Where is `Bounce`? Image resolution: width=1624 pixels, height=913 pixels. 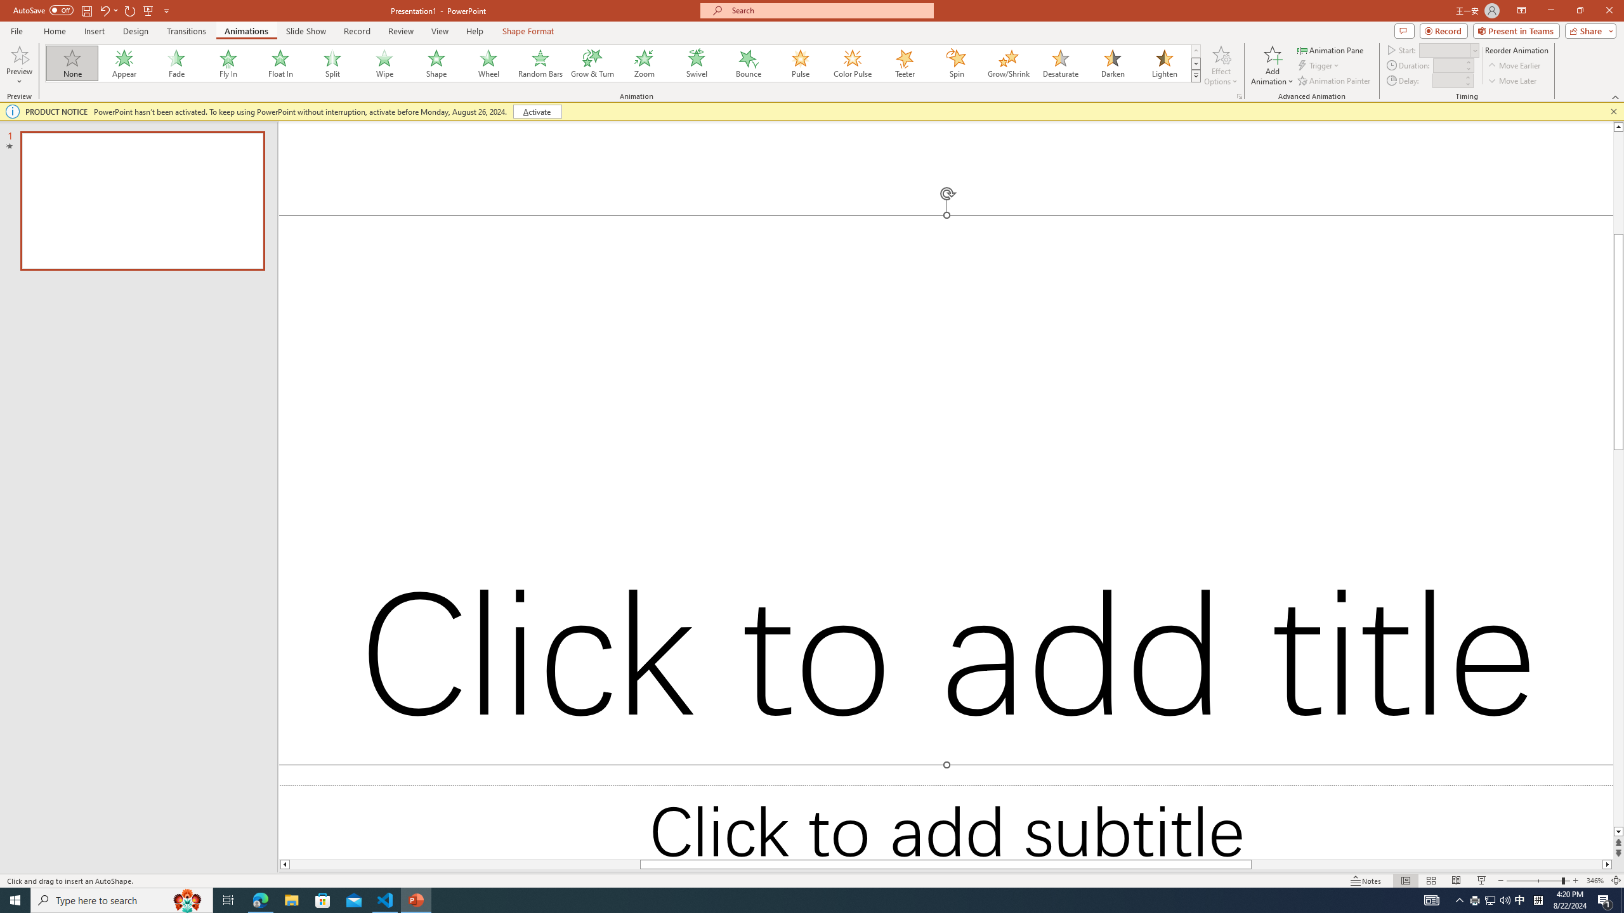
Bounce is located at coordinates (749, 63).